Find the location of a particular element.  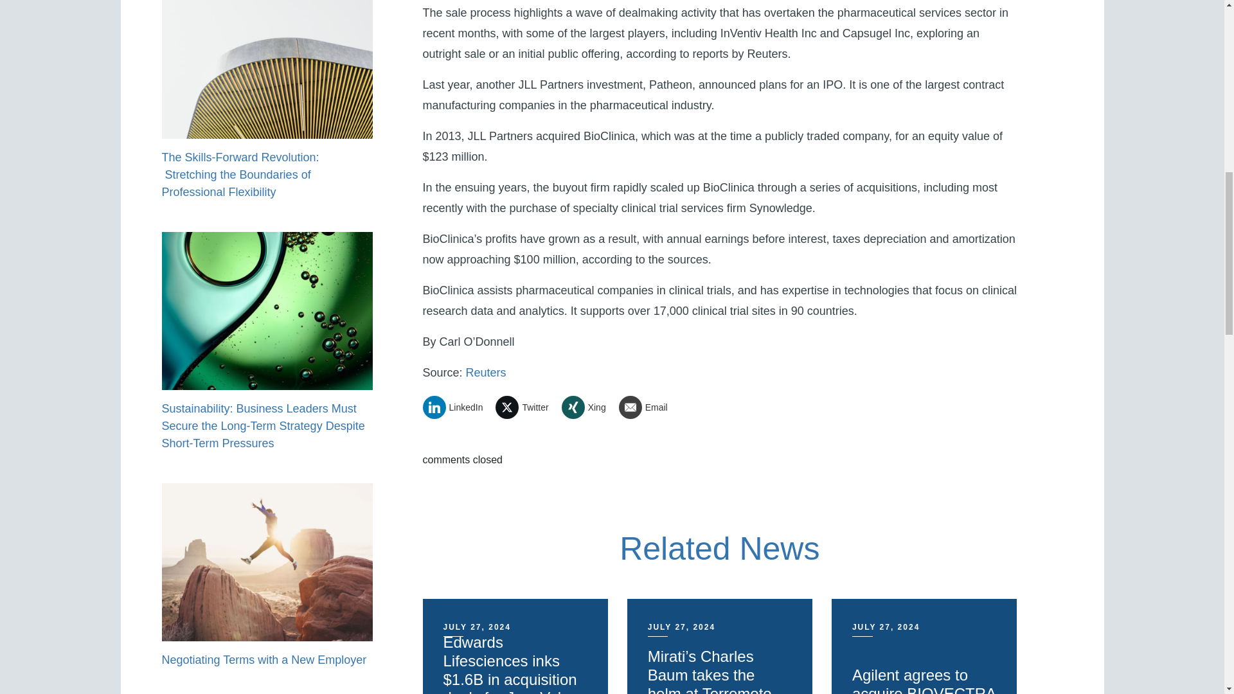

Share on Email is located at coordinates (648, 407).